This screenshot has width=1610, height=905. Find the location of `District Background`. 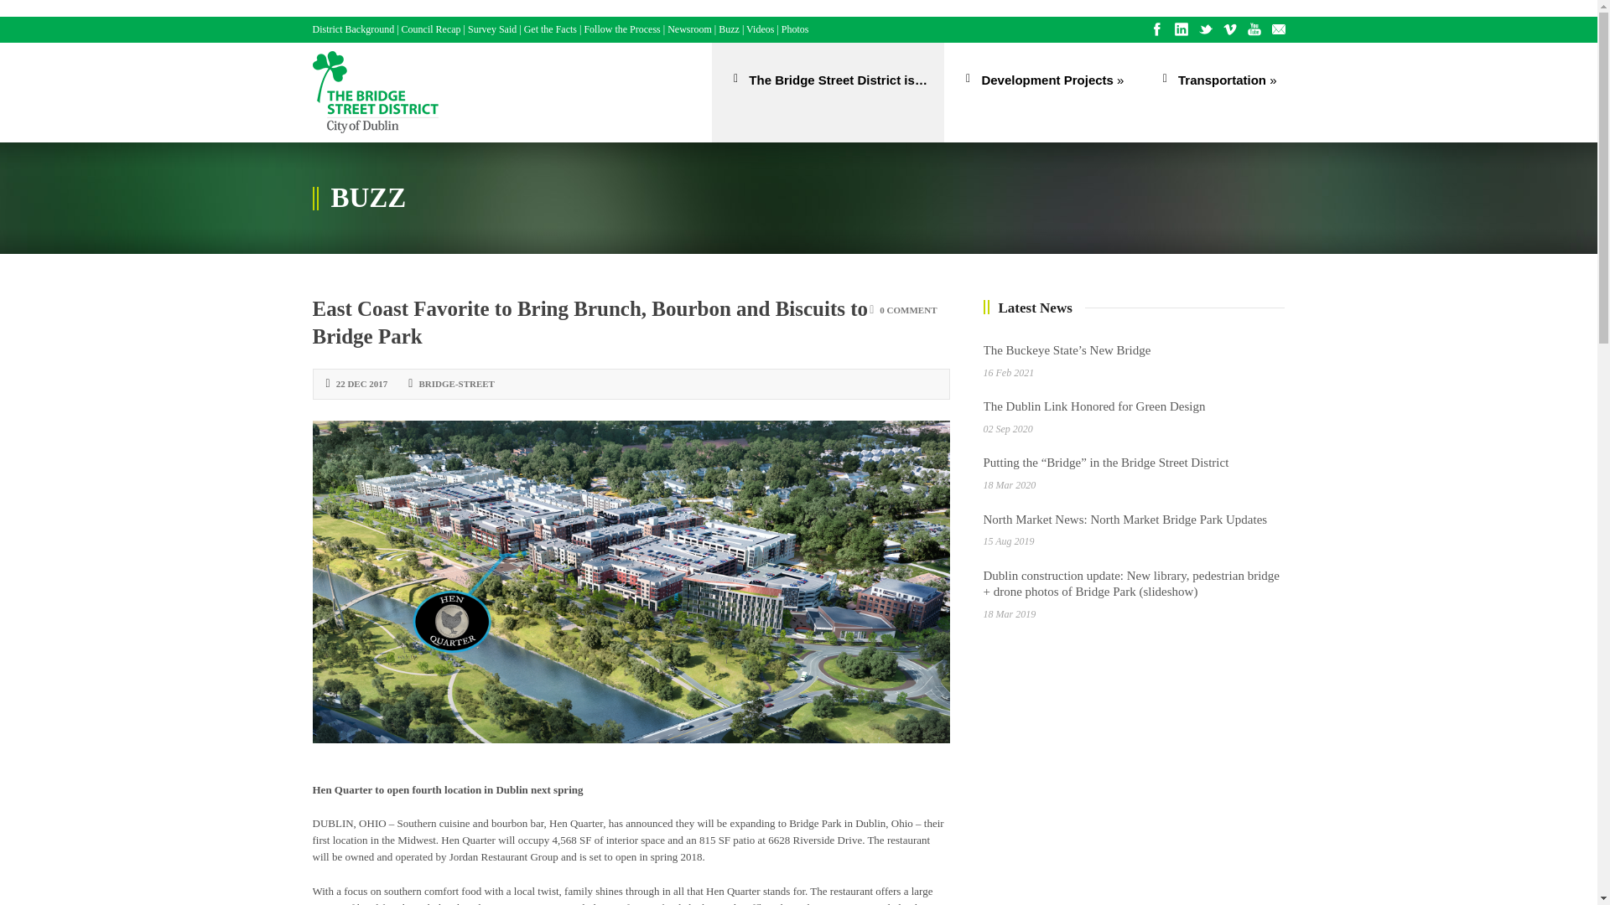

District Background is located at coordinates (353, 29).